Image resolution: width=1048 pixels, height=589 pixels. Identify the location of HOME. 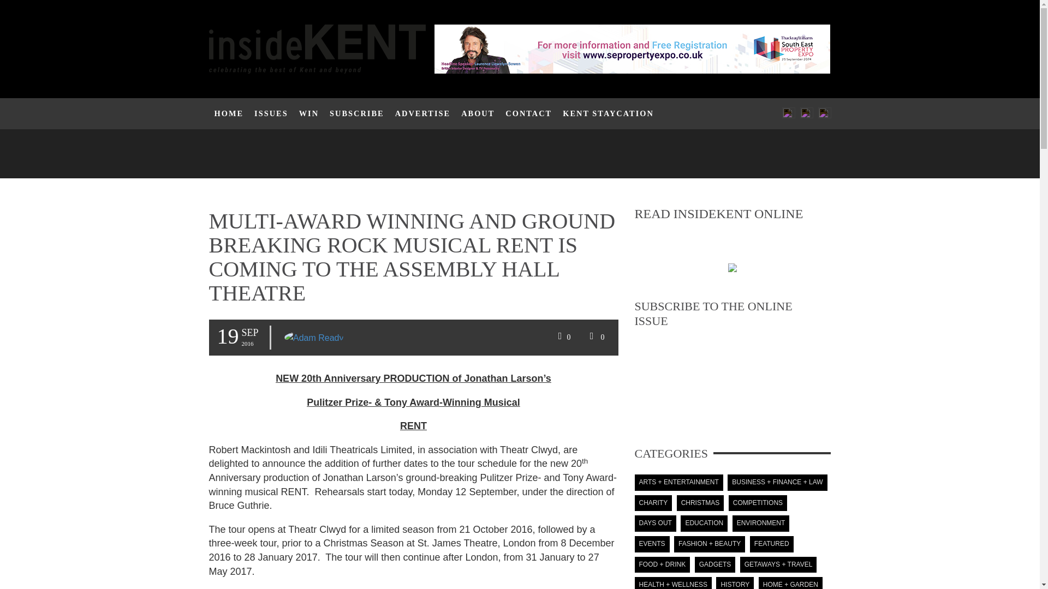
(229, 113).